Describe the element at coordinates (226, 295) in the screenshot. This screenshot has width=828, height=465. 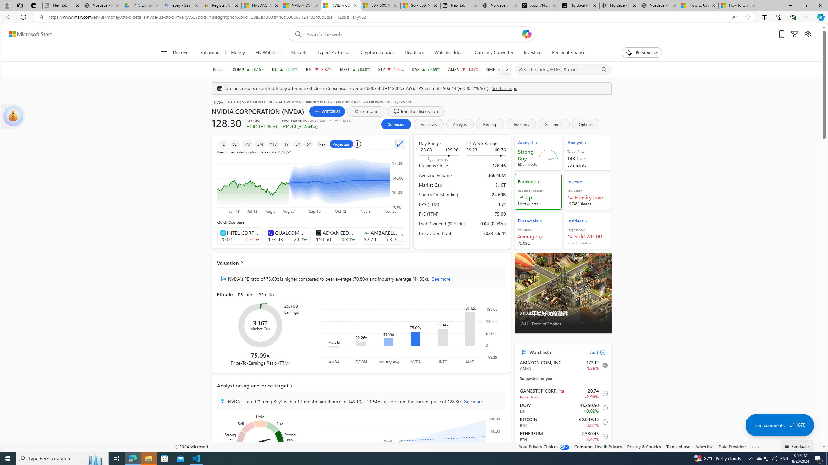
I see `PE ratio` at that location.